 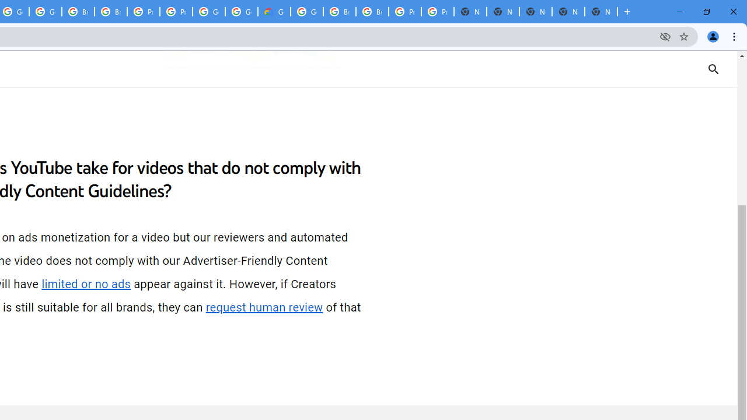 I want to click on Bookmark this tab, so click(x=684, y=36).